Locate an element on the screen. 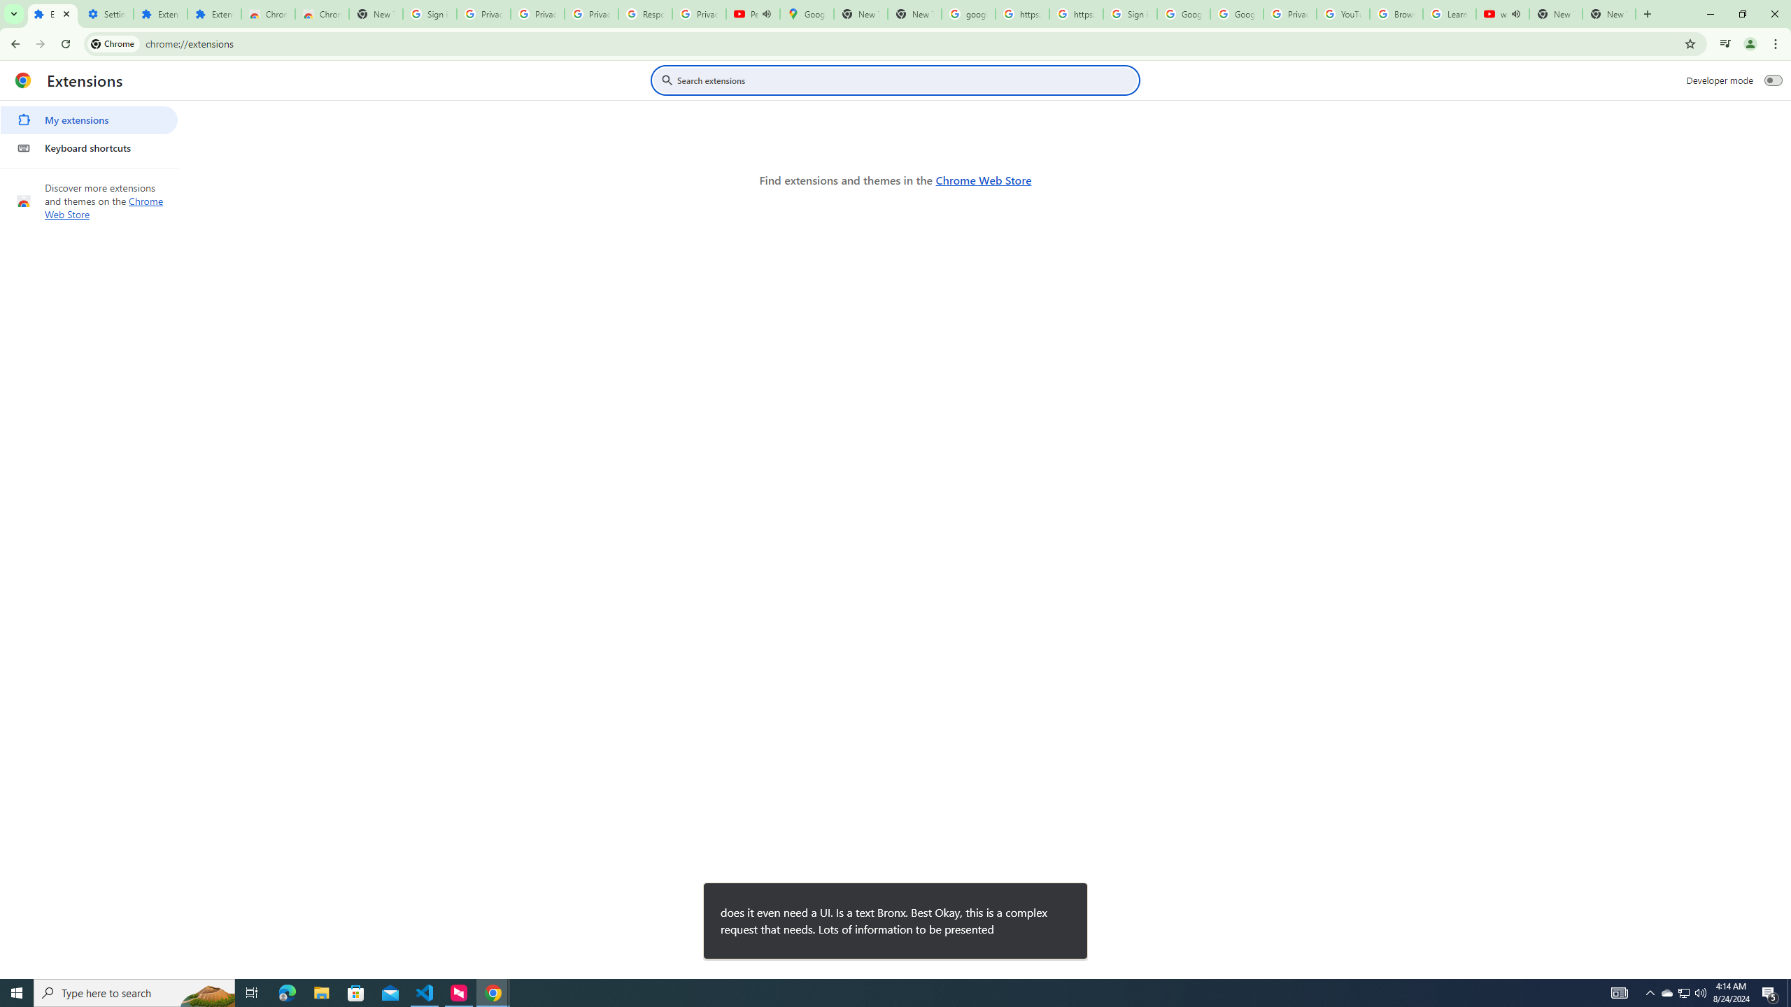 Image resolution: width=1791 pixels, height=1007 pixels. Keyboard shortcuts is located at coordinates (88, 148).